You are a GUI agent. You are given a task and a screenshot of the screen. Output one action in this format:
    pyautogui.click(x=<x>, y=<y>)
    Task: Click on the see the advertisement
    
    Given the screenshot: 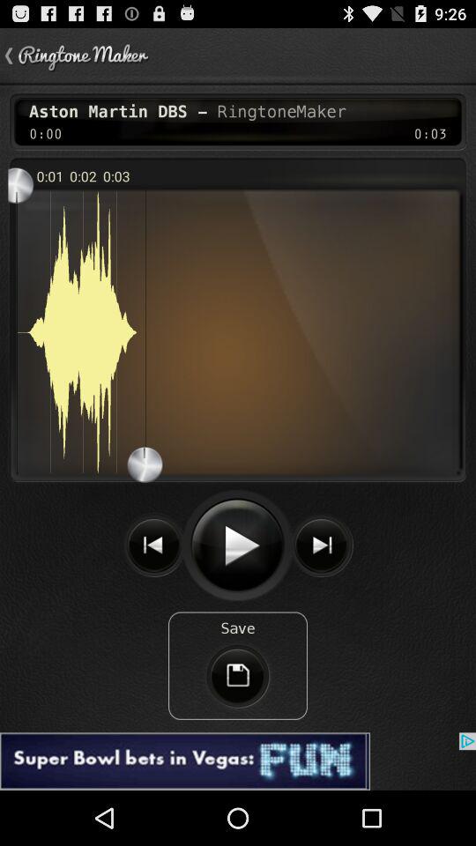 What is the action you would take?
    pyautogui.click(x=238, y=761)
    